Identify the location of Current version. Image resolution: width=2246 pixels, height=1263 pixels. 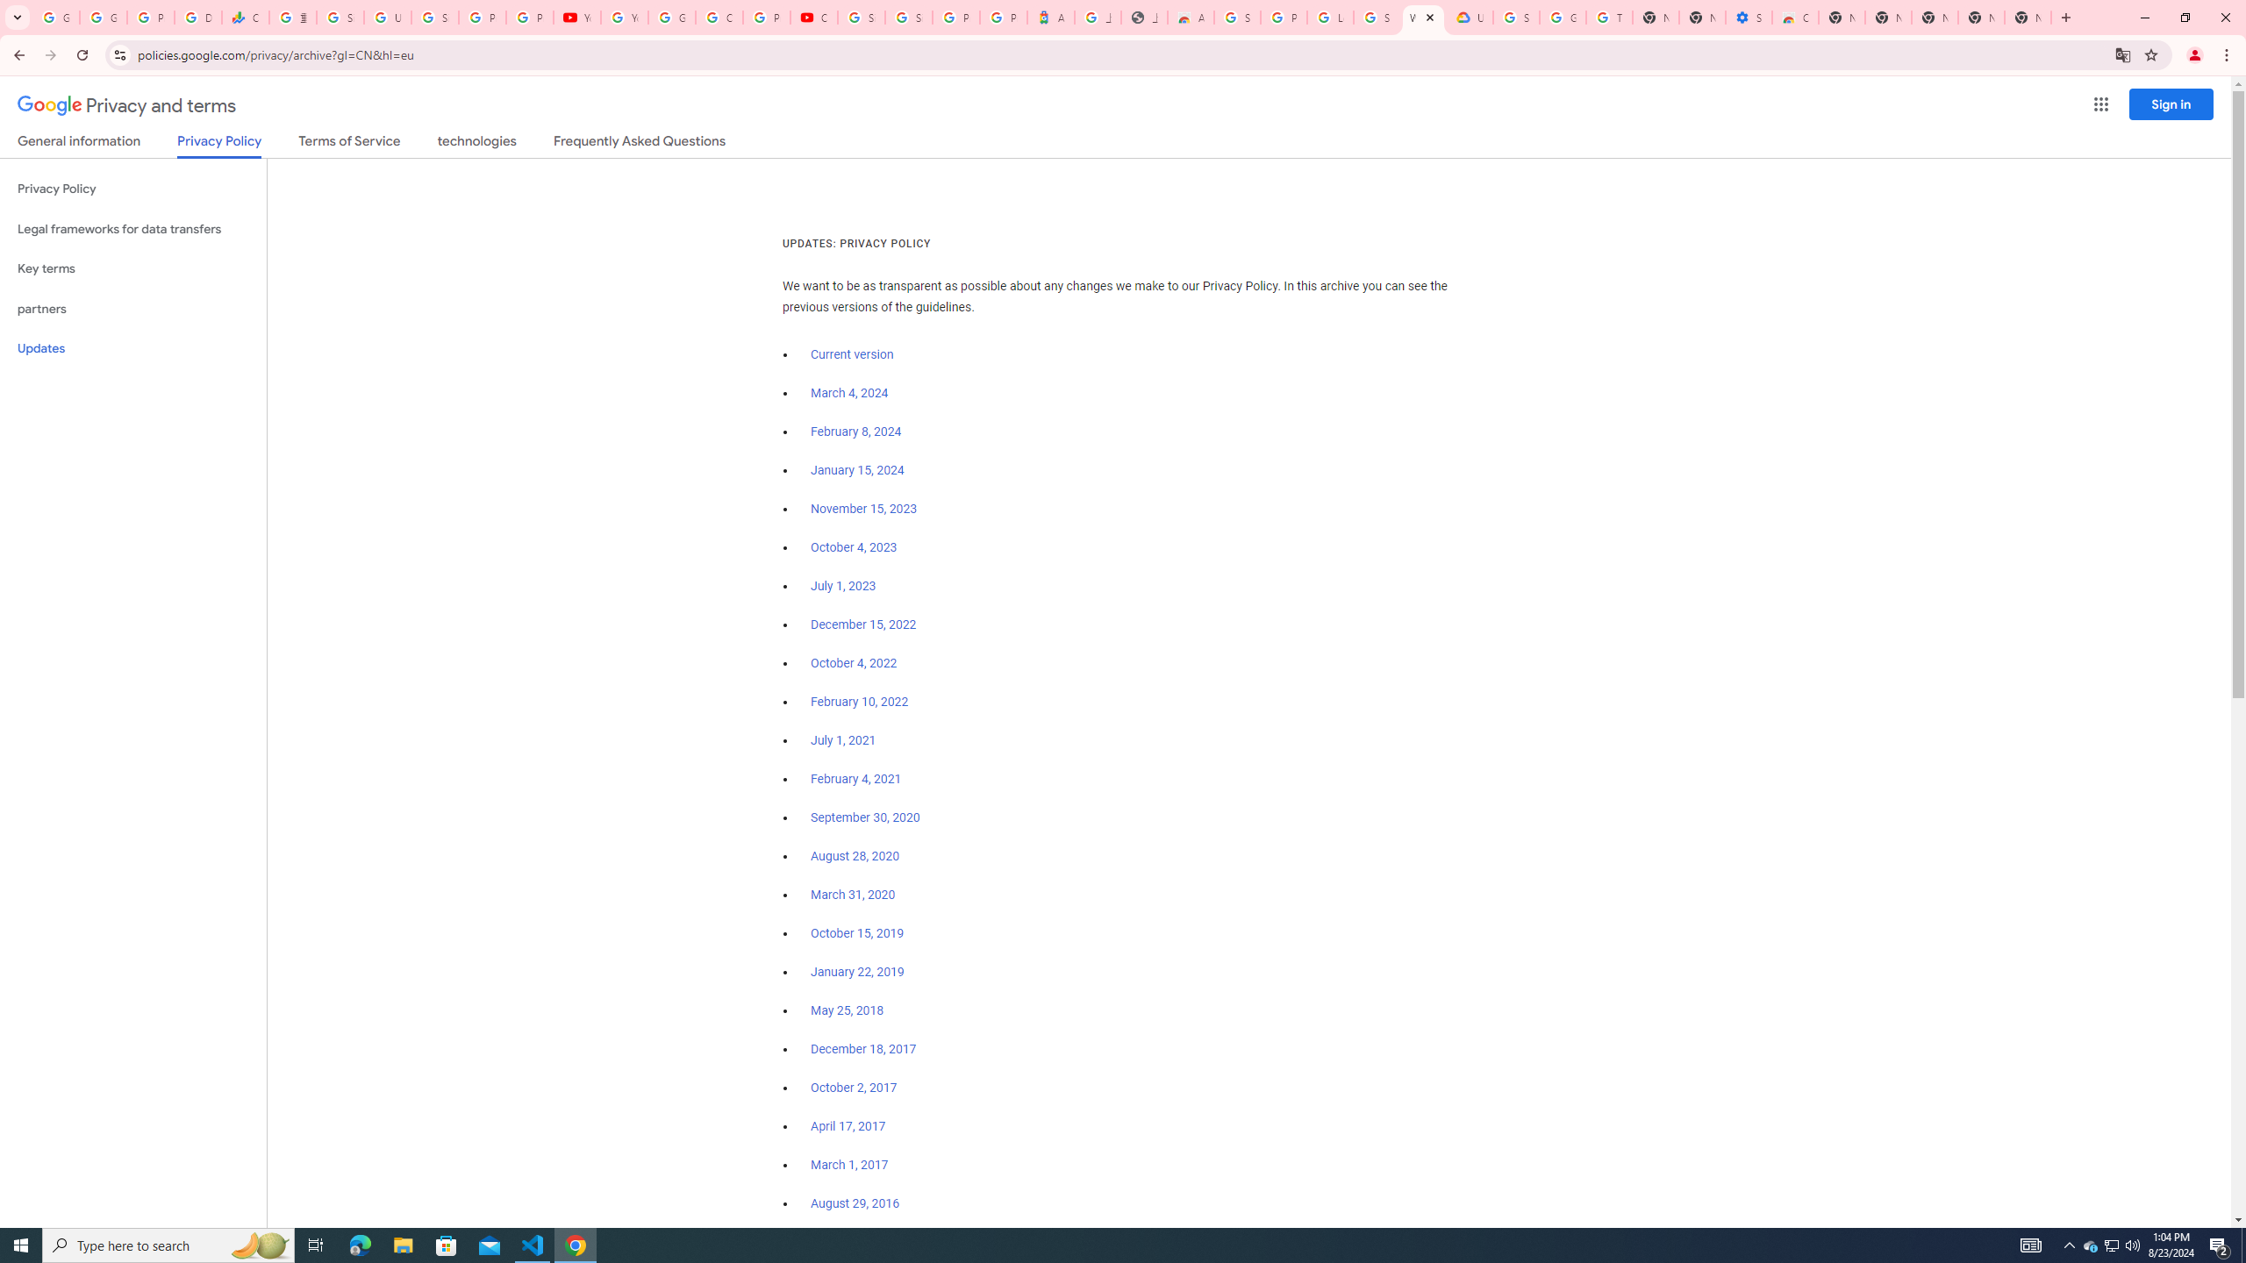
(852, 355).